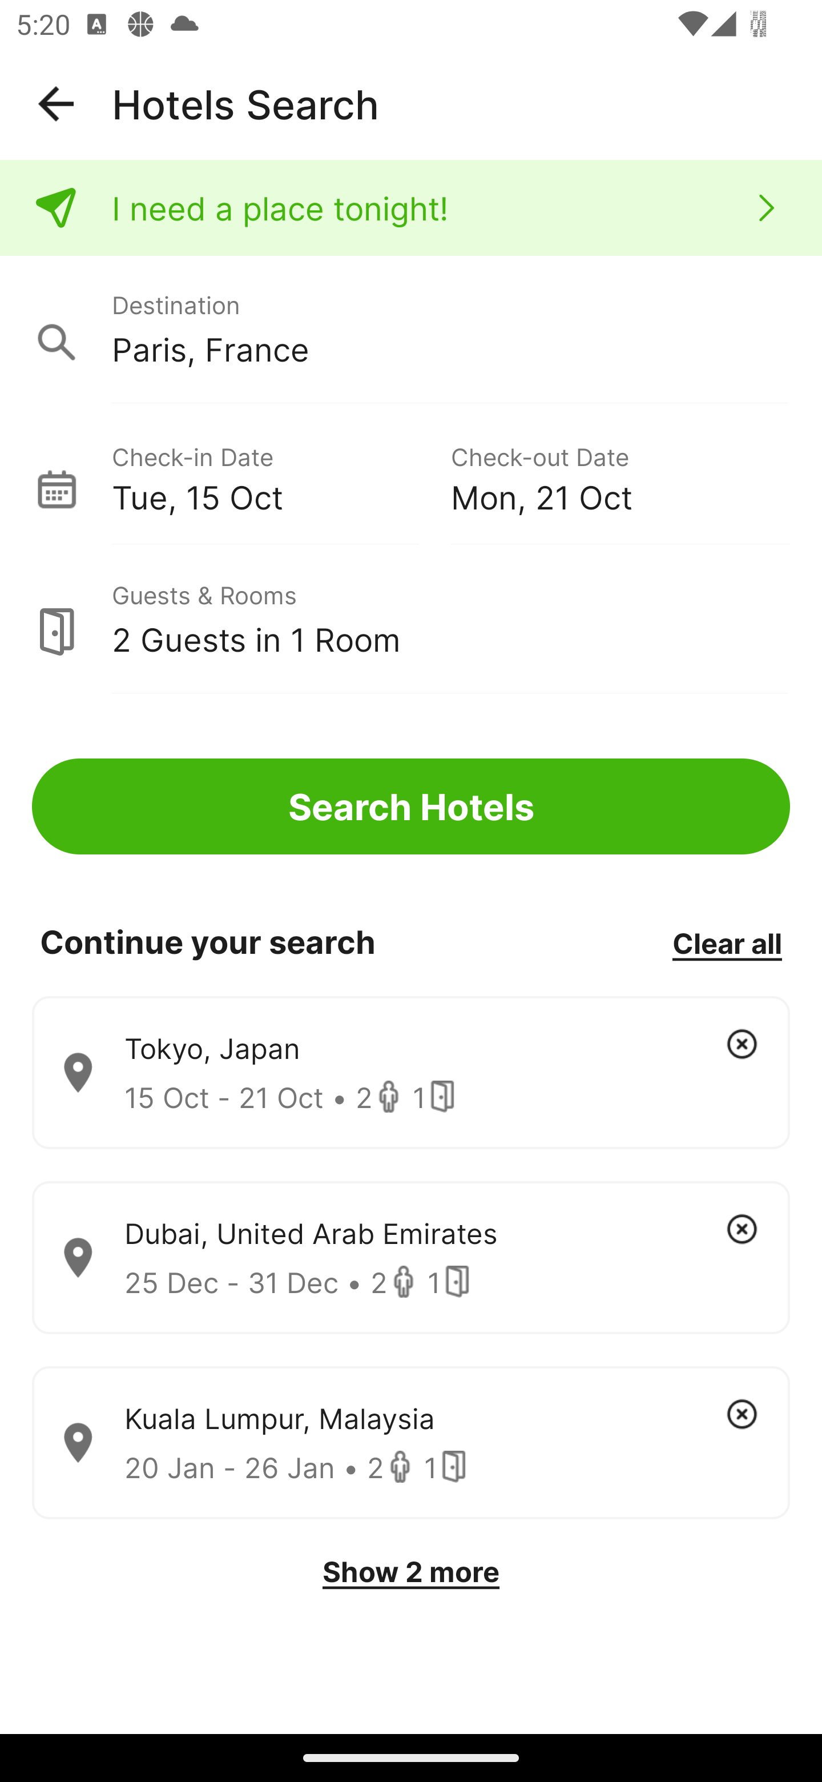  What do you see at coordinates (727, 942) in the screenshot?
I see `Clear all` at bounding box center [727, 942].